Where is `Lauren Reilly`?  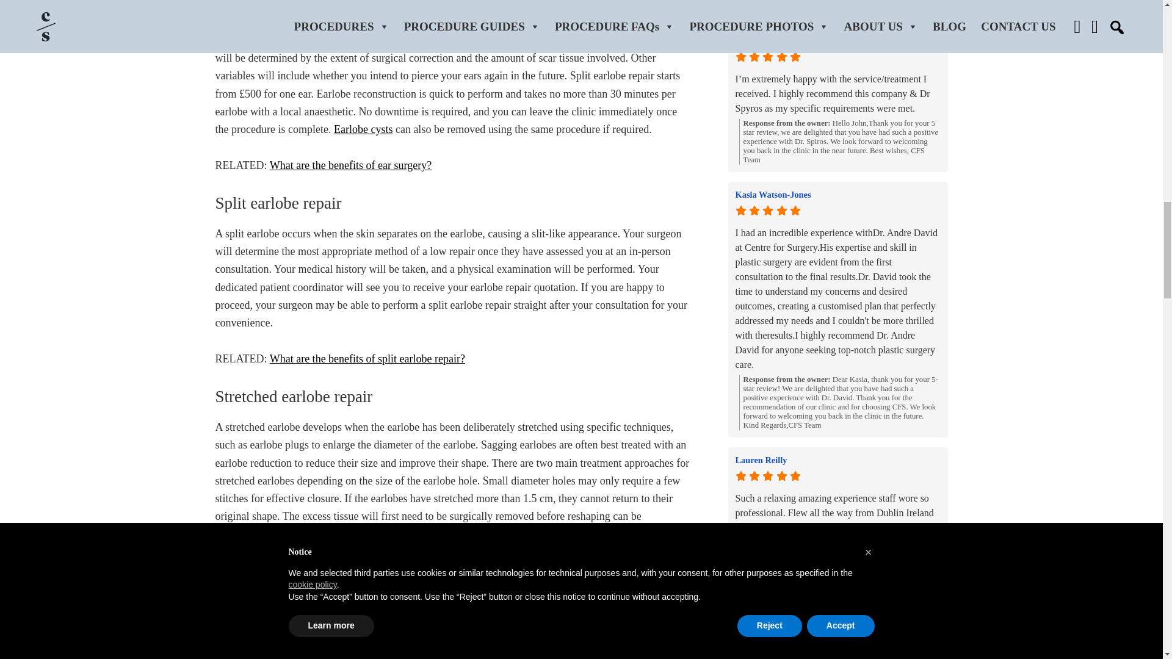
Lauren Reilly is located at coordinates (837, 460).